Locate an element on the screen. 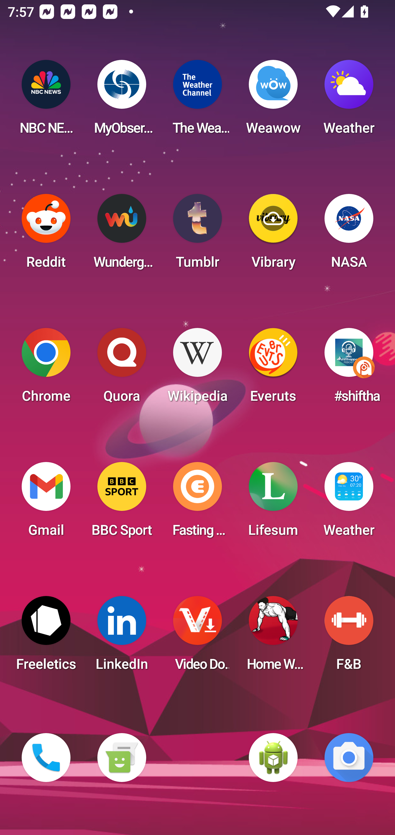 The image size is (395, 835). Wunderground is located at coordinates (122, 235).